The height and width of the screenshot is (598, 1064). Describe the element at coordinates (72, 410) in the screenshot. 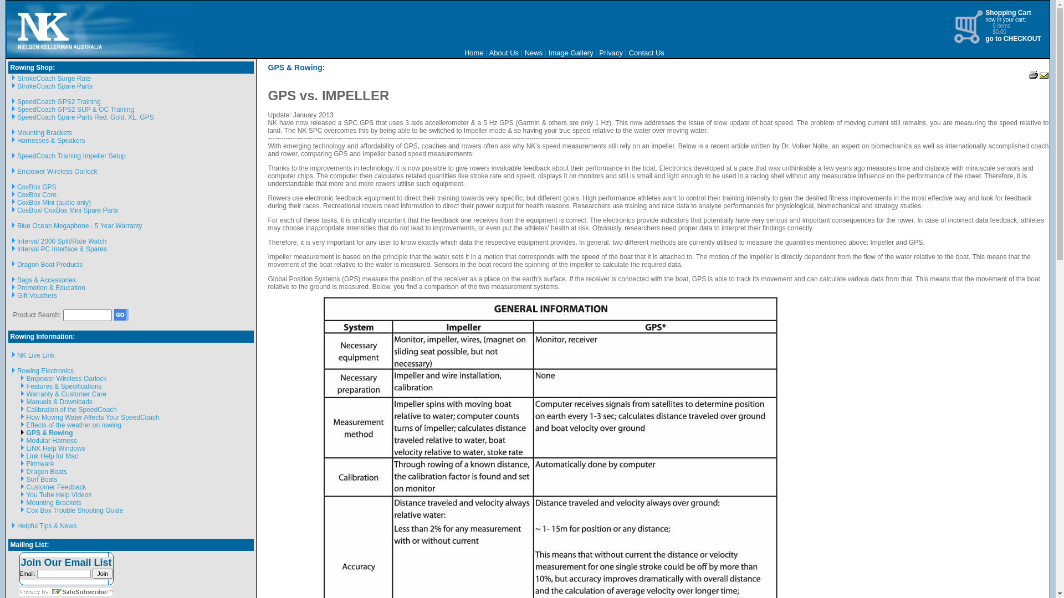

I see `Calibration of the SpeedCoach` at that location.